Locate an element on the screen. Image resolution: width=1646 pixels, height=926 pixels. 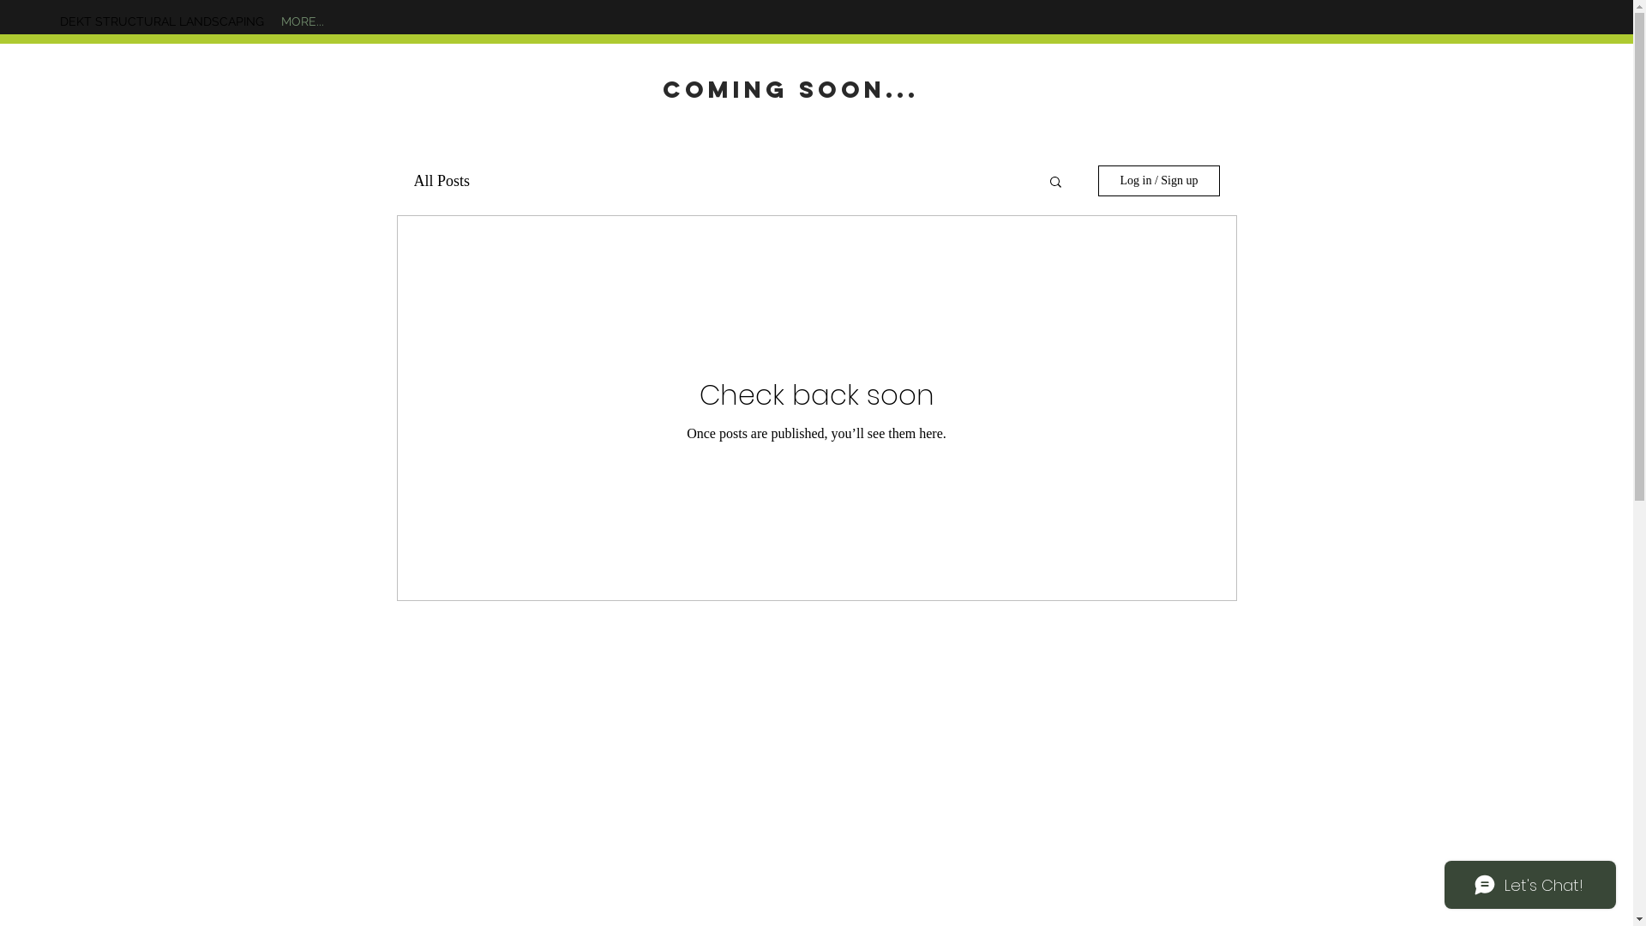
All Posts is located at coordinates (442, 180).